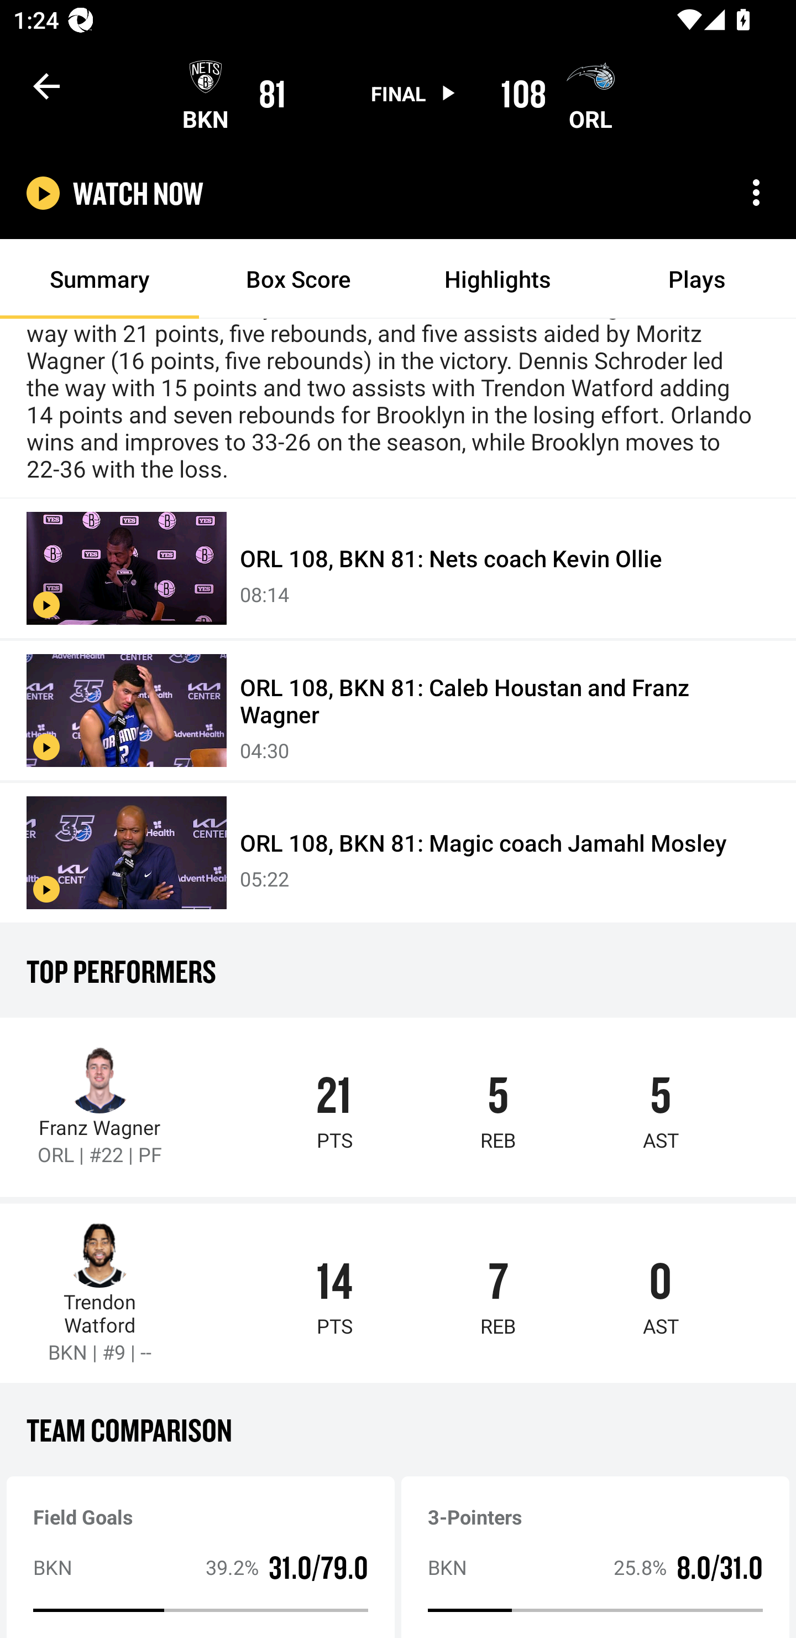 The width and height of the screenshot is (796, 1638). What do you see at coordinates (398, 1107) in the screenshot?
I see `Franz Wagner ORL | #22 | PF 21 PTS 5 REB 5 AST` at bounding box center [398, 1107].